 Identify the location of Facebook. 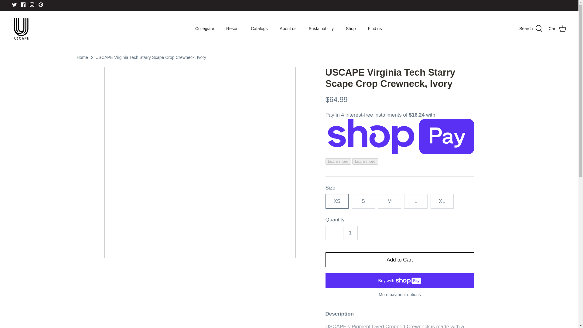
(23, 4).